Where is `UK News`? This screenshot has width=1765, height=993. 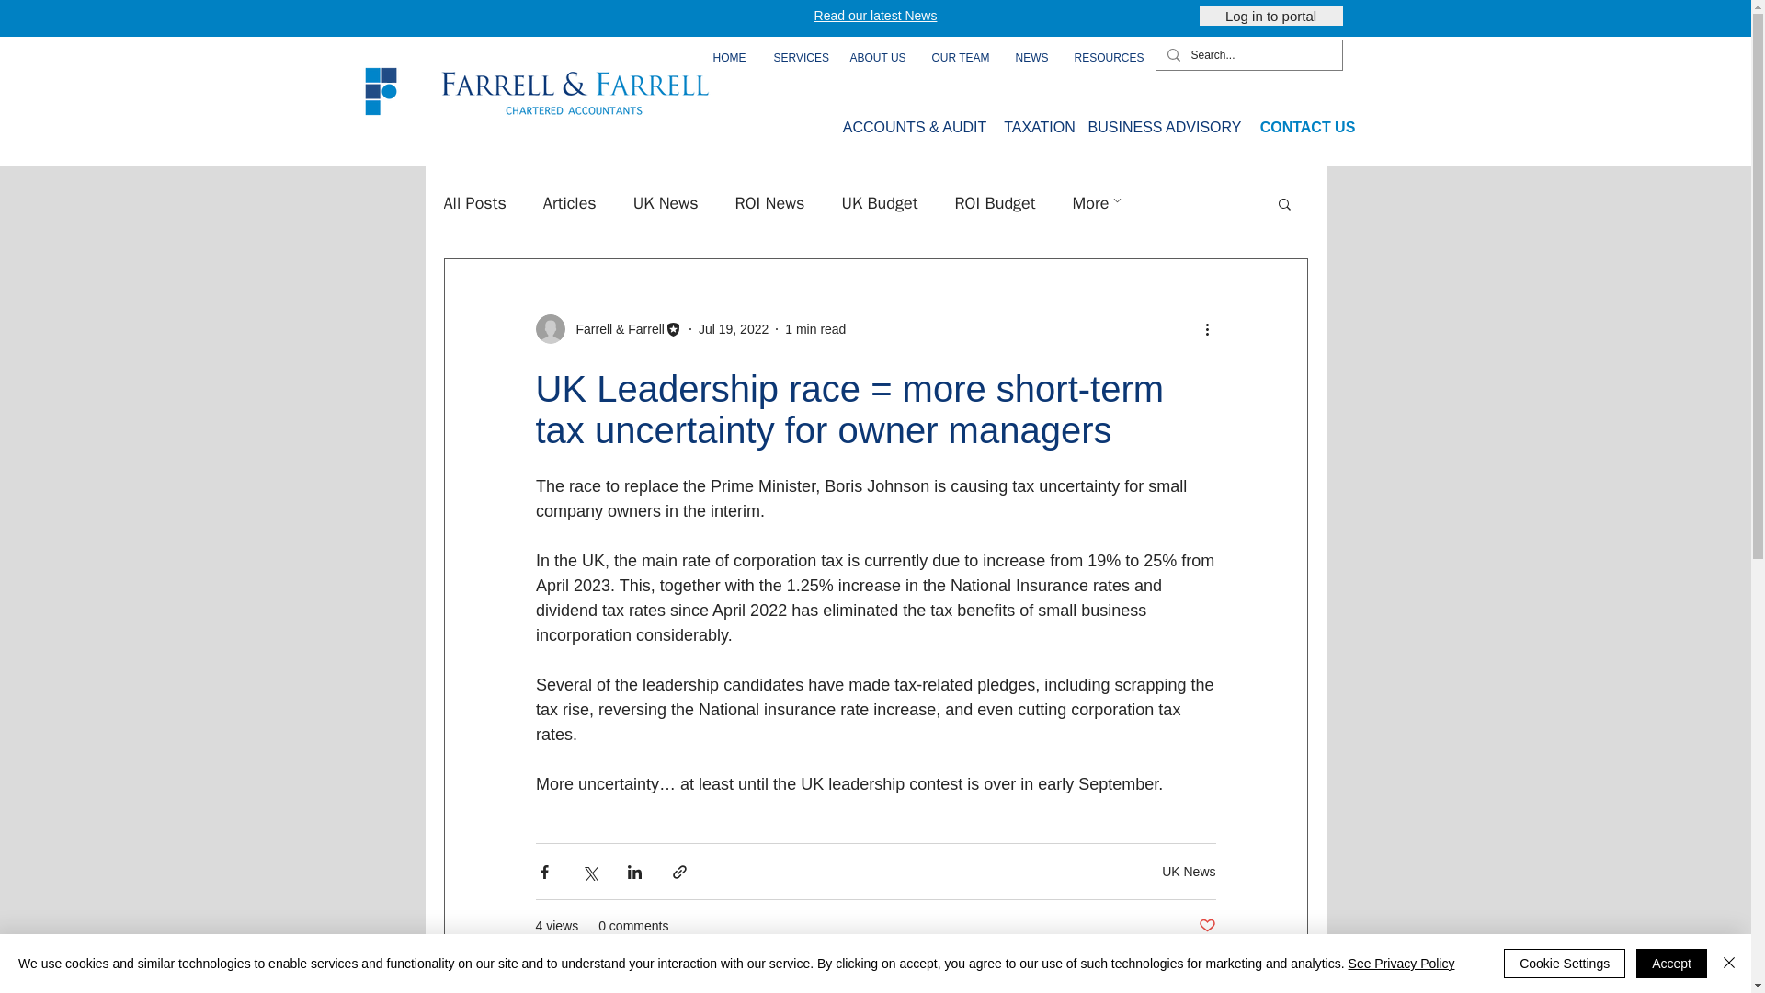
UK News is located at coordinates (666, 203).